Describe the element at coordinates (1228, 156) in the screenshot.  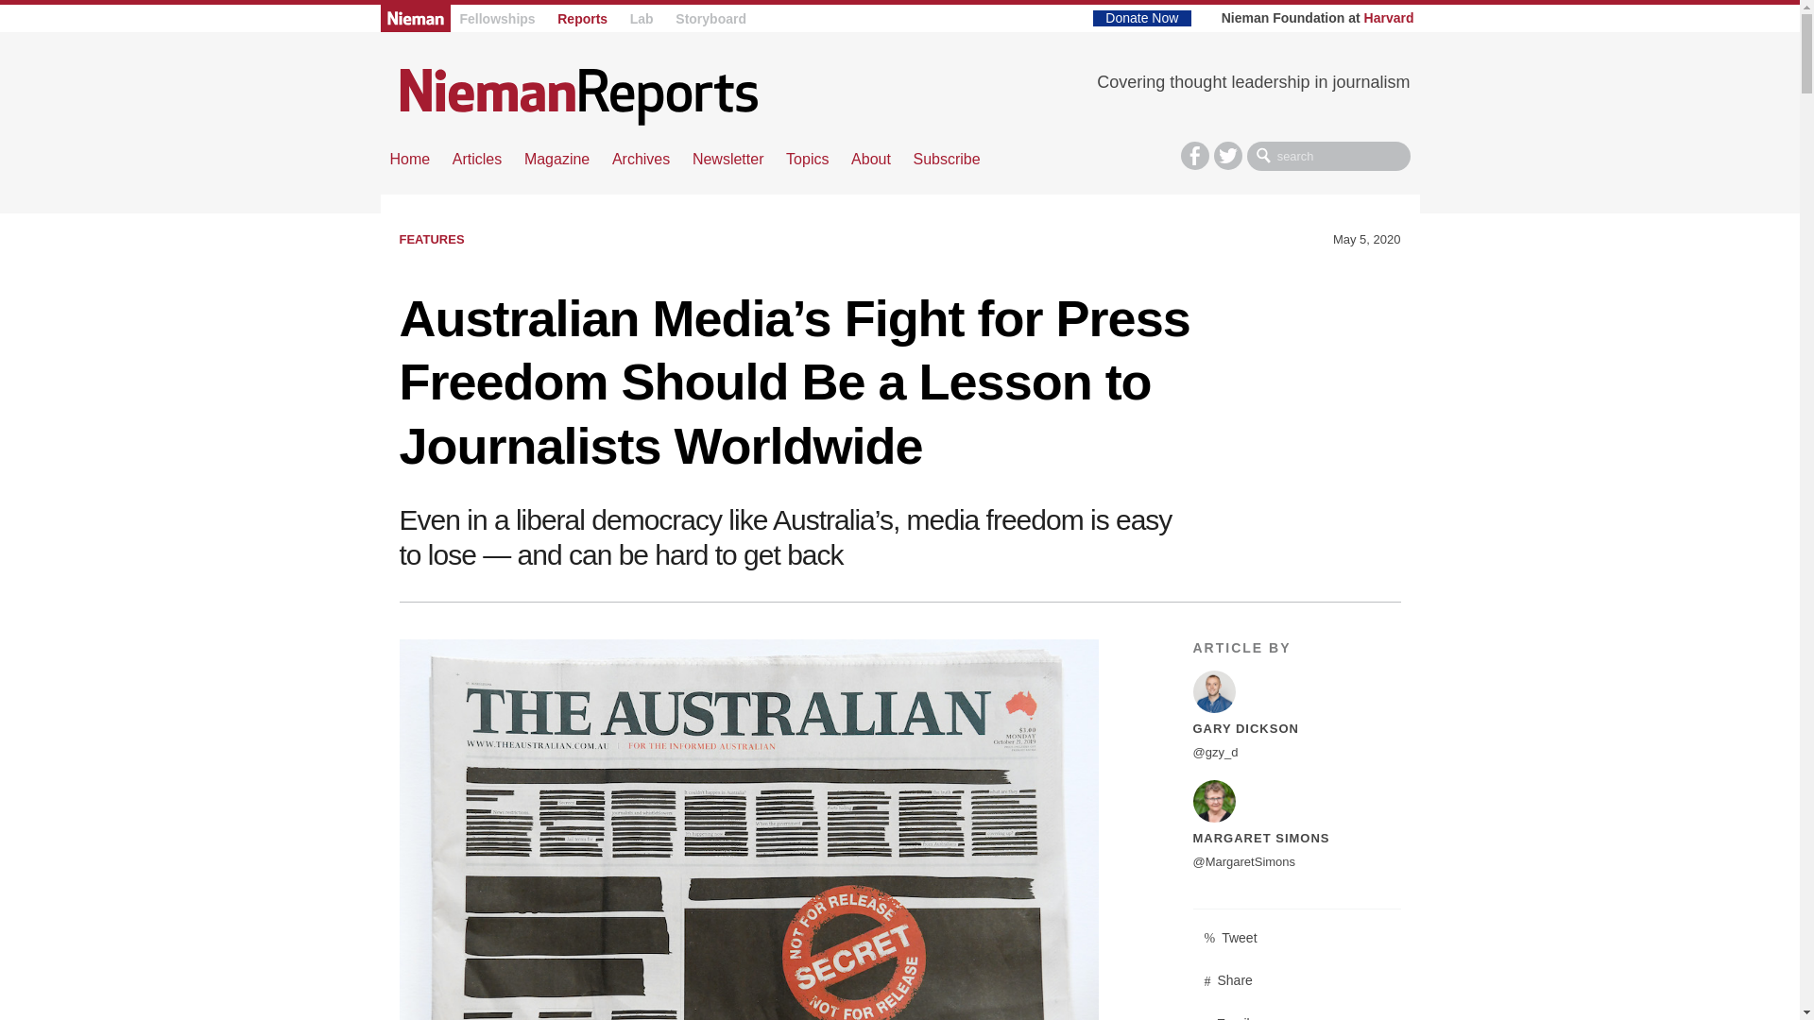
I see `T` at that location.